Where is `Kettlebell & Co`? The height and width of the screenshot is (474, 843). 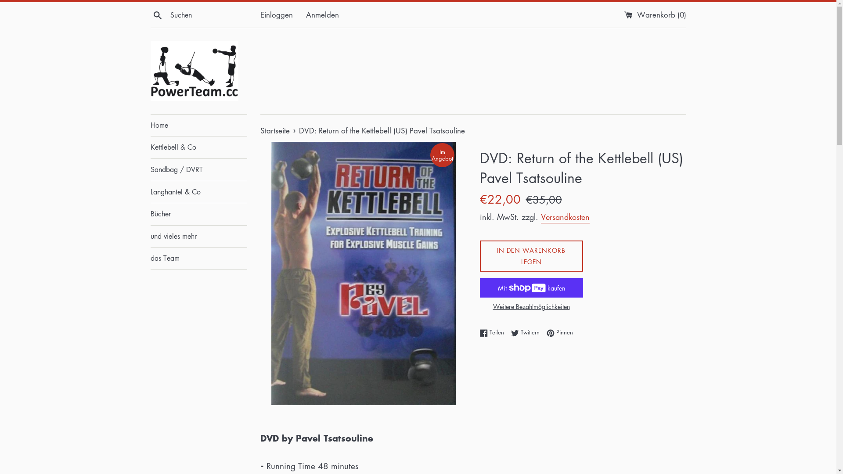
Kettlebell & Co is located at coordinates (198, 147).